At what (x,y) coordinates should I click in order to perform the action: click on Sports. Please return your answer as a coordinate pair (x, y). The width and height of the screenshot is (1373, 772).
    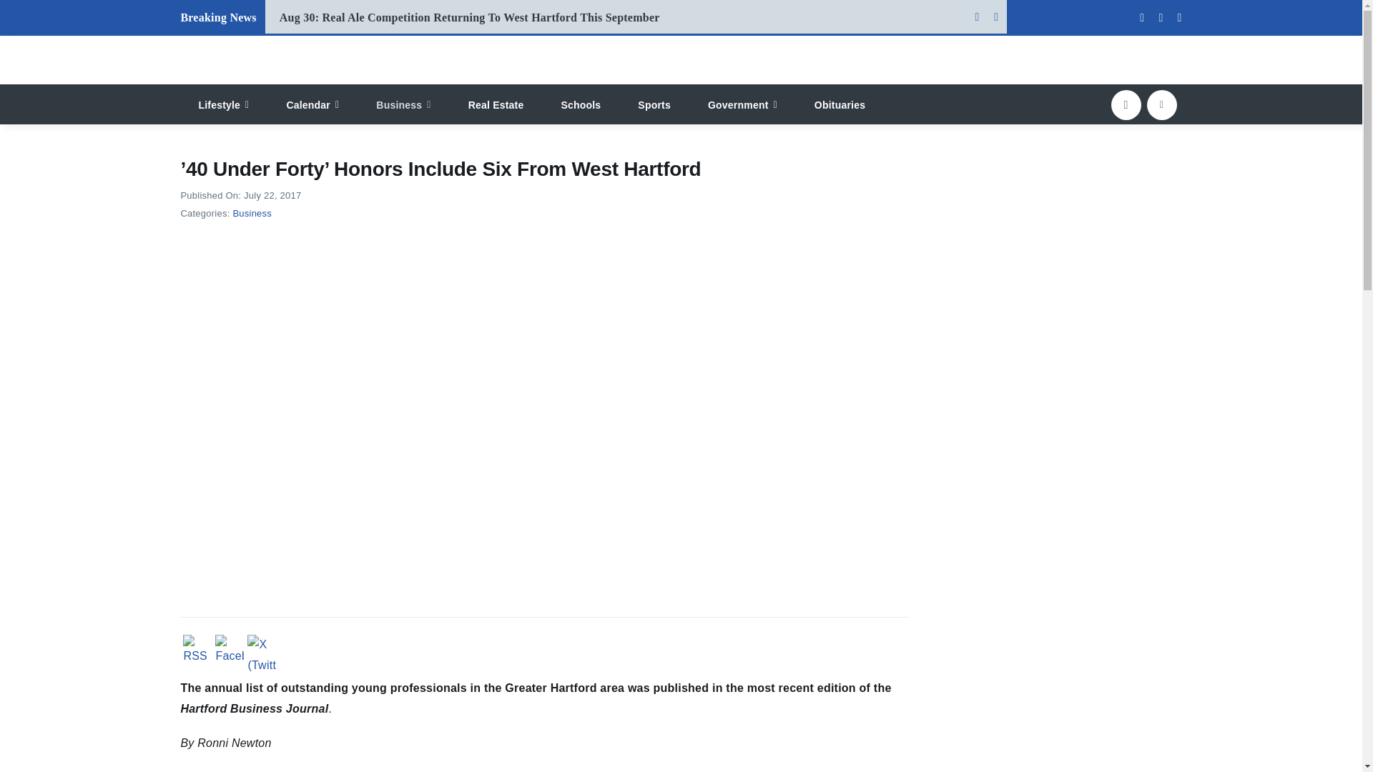
    Looking at the image, I should click on (654, 104).